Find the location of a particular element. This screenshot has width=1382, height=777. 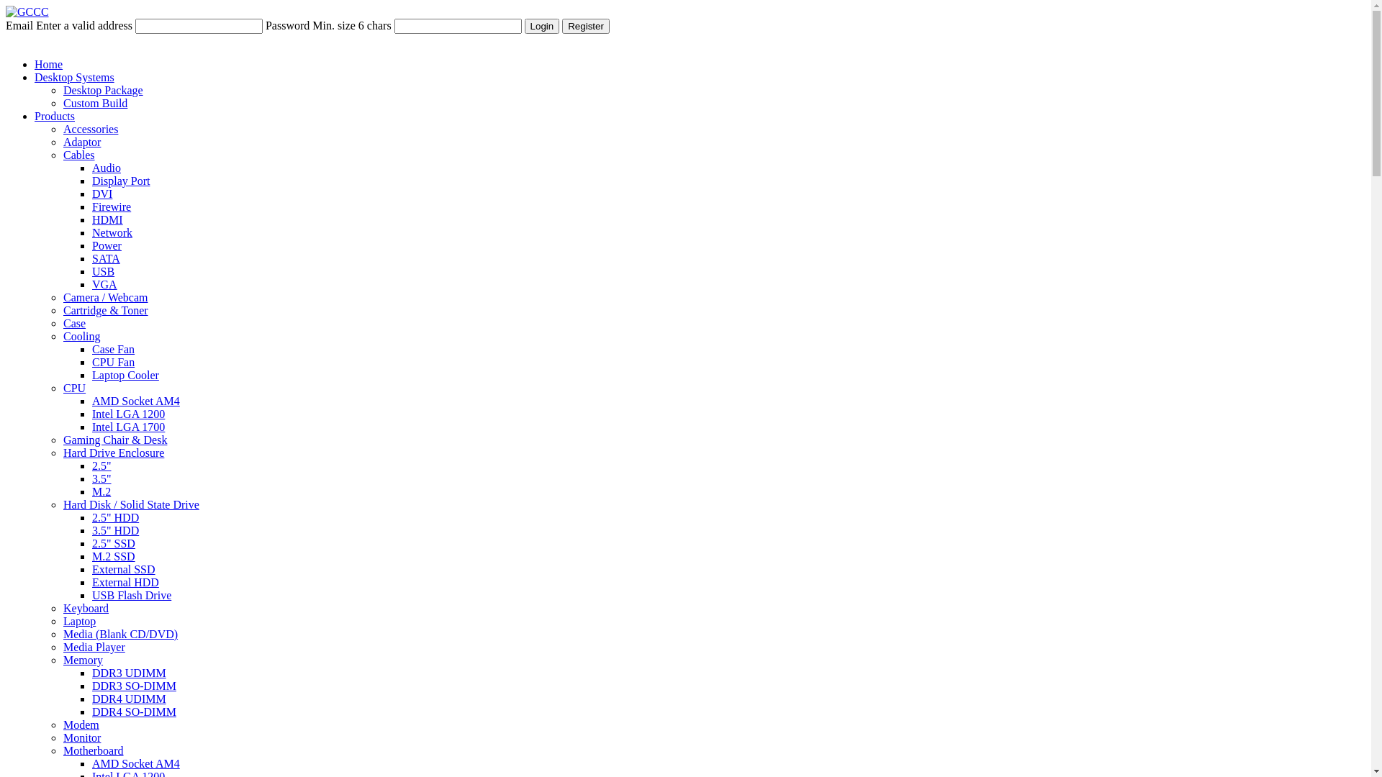

SATA is located at coordinates (107, 259).